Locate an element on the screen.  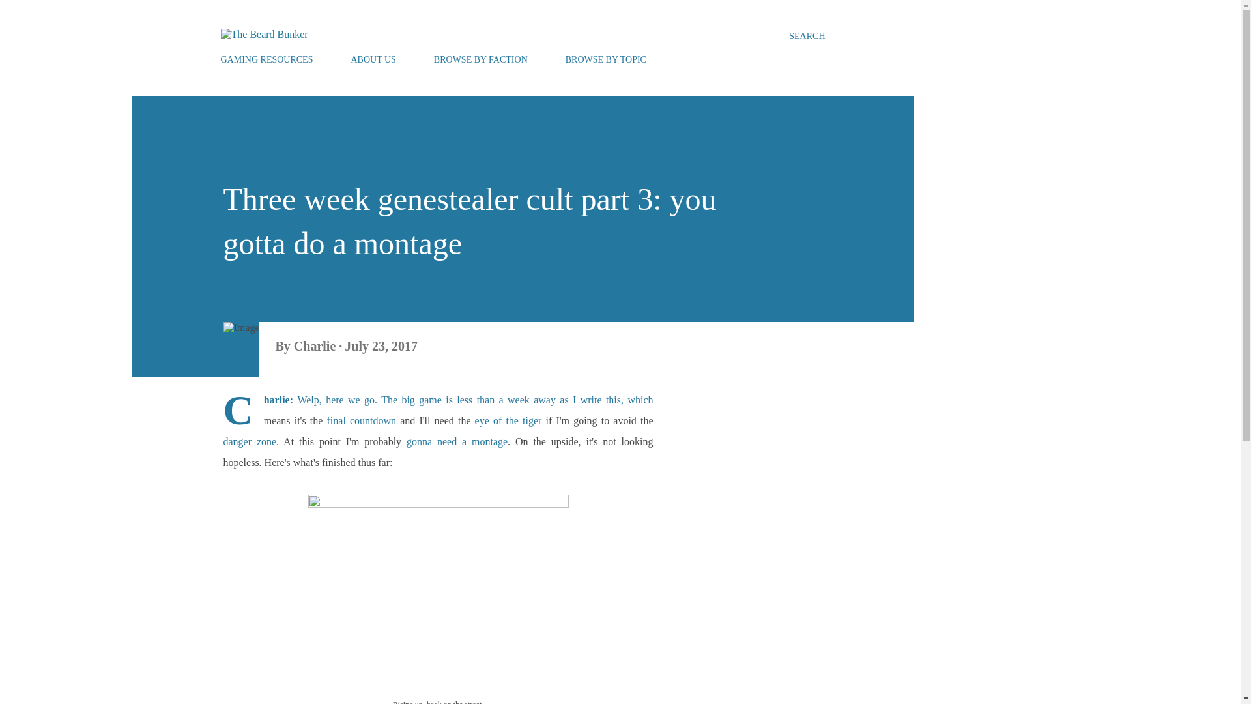
danger zone is located at coordinates (249, 441).